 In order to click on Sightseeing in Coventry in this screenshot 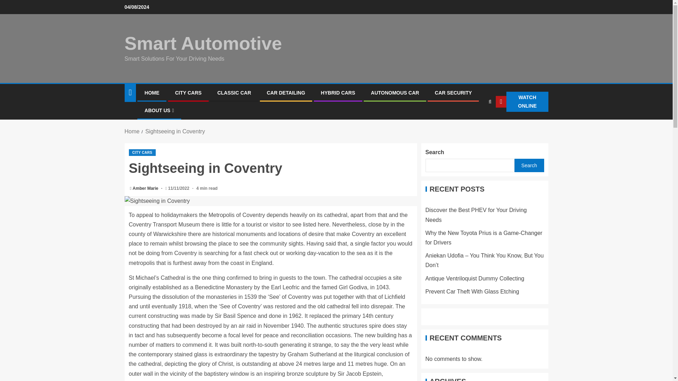, I will do `click(174, 131)`.